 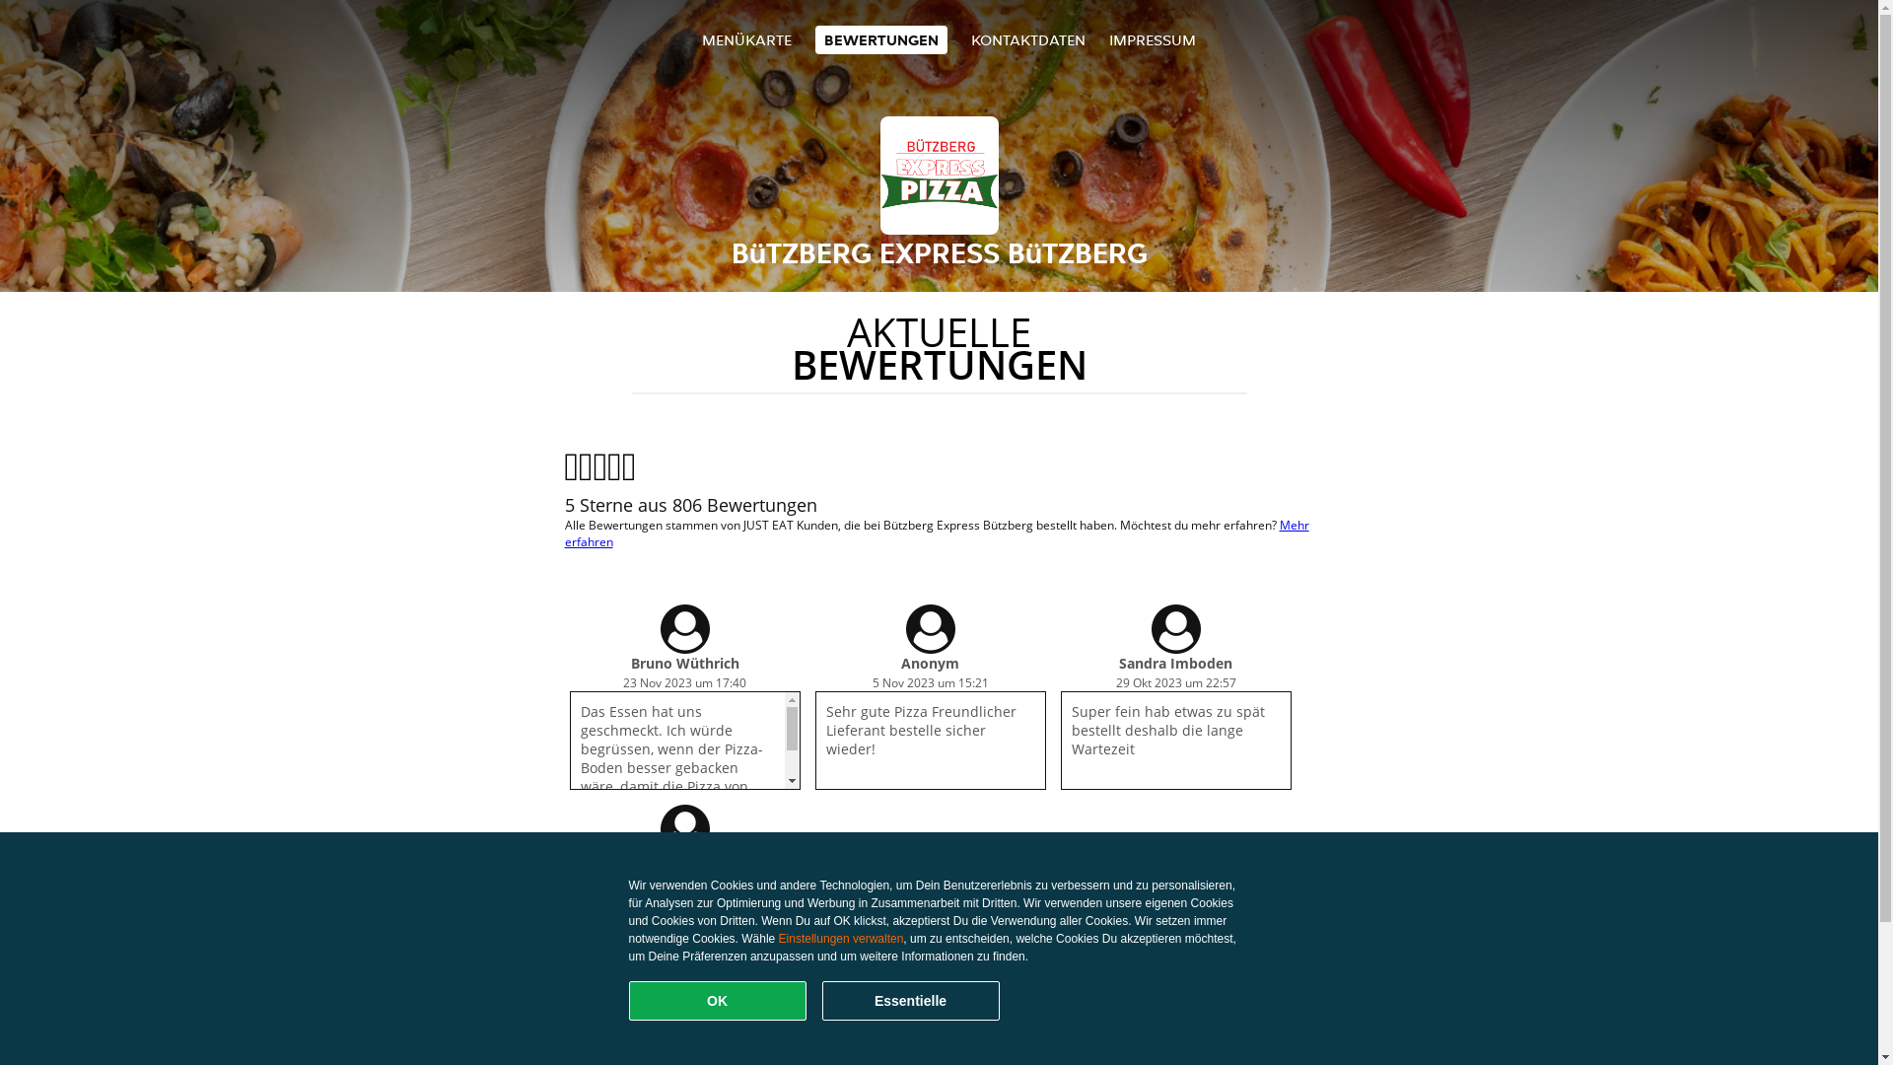 I want to click on Essentielle, so click(x=911, y=1001).